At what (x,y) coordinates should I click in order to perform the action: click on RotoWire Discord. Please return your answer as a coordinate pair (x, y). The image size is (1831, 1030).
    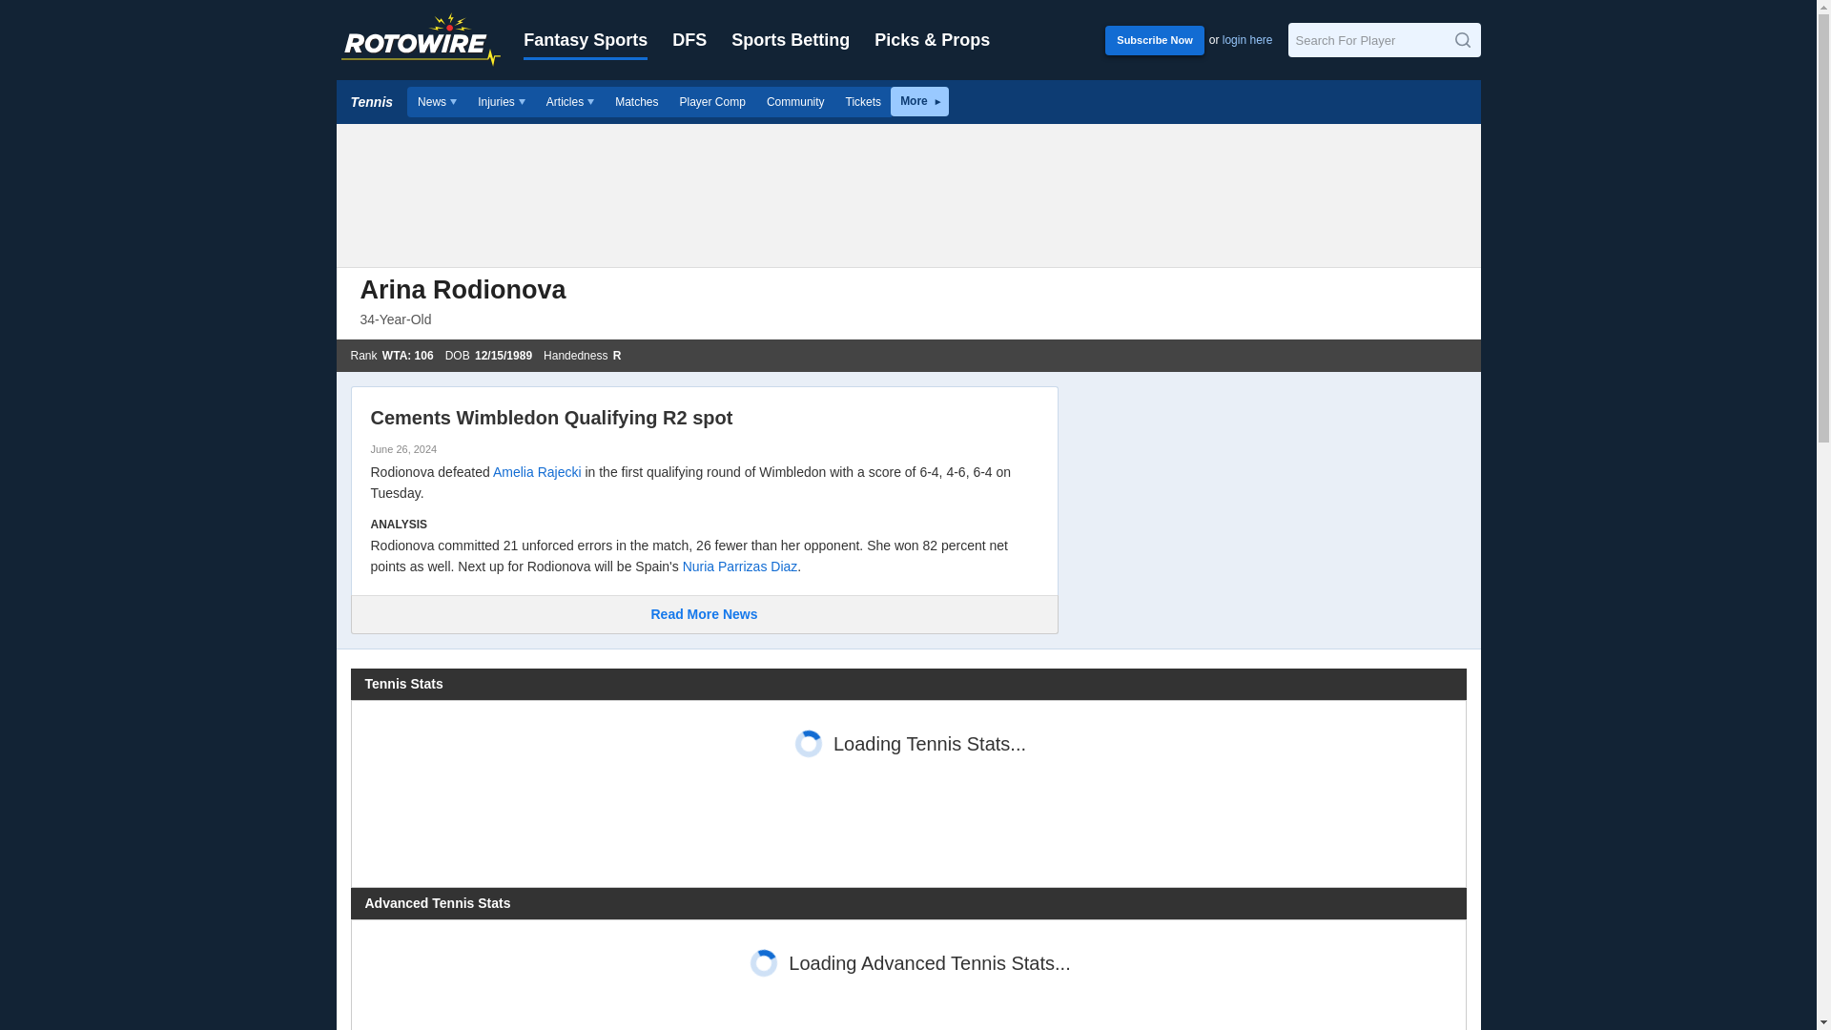
    Looking at the image, I should click on (795, 101).